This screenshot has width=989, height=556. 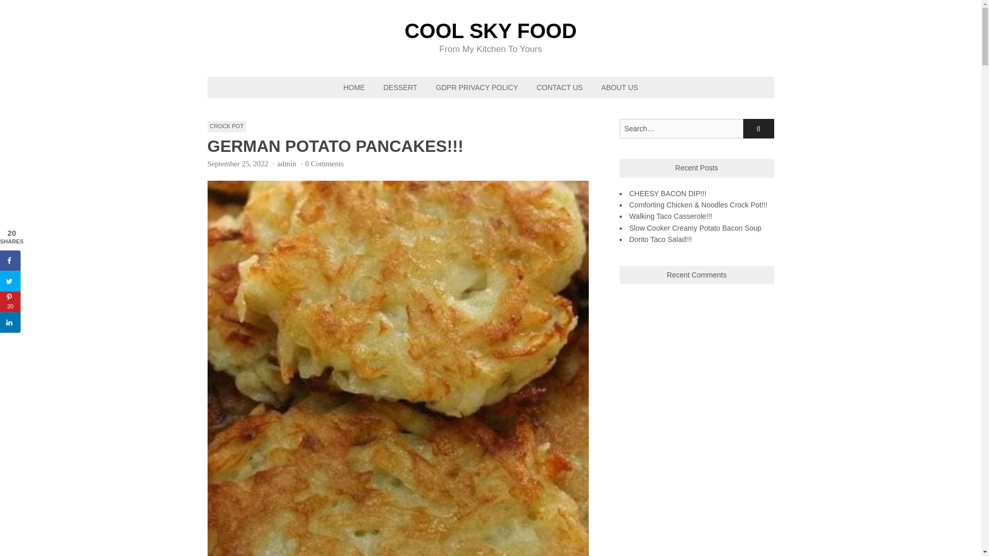 I want to click on ABOUT US, so click(x=619, y=88).